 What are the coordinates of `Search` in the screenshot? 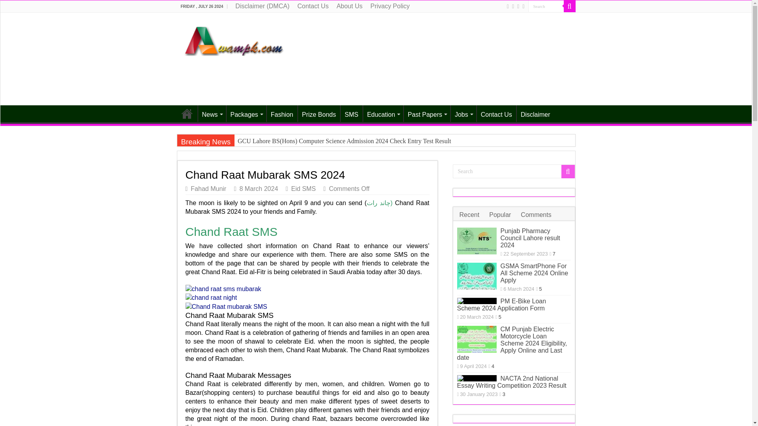 It's located at (513, 171).